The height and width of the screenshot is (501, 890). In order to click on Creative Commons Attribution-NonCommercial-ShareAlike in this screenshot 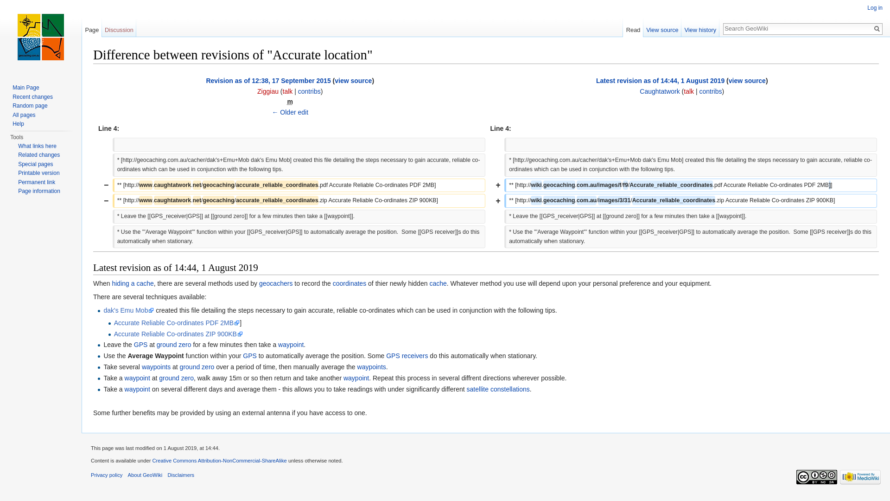, I will do `click(219, 461)`.